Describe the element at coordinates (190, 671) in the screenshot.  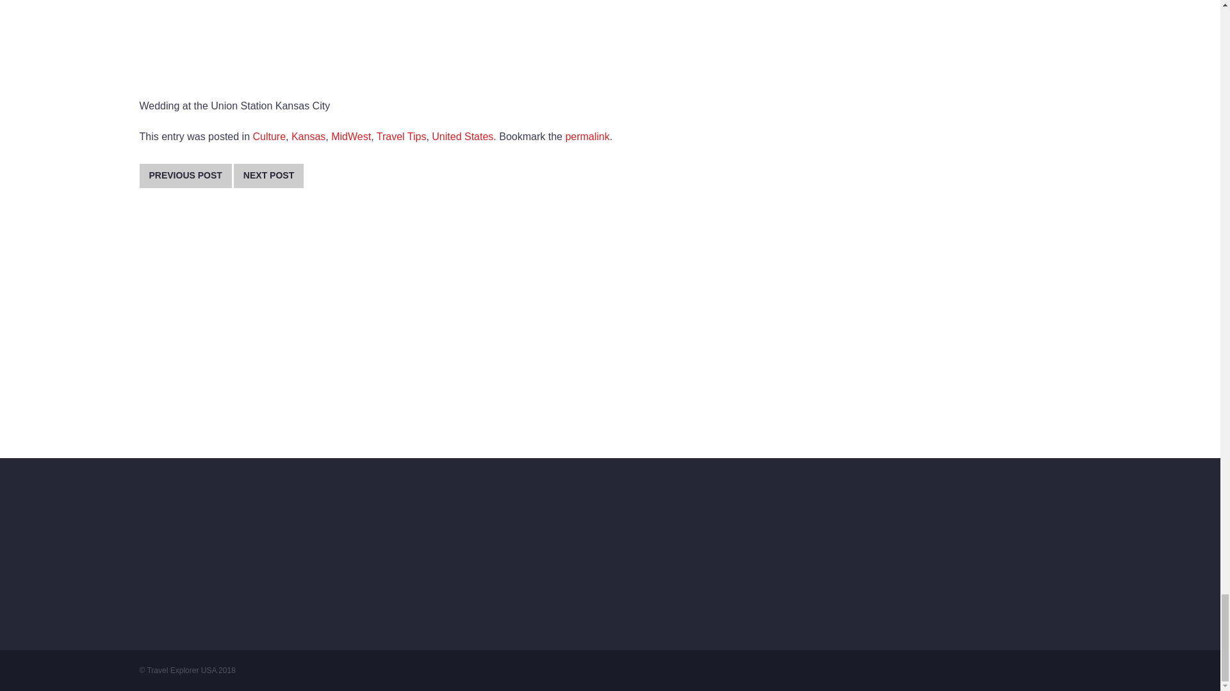
I see `Travel Explorer USA` at that location.